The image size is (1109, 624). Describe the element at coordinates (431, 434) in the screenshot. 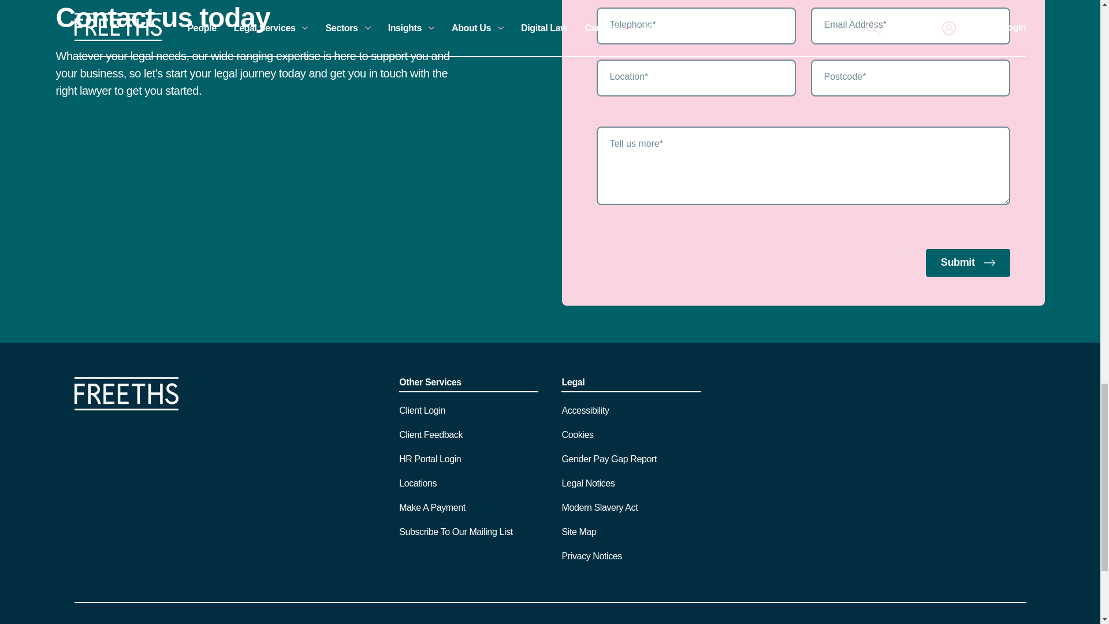

I see `Client Feedback` at that location.